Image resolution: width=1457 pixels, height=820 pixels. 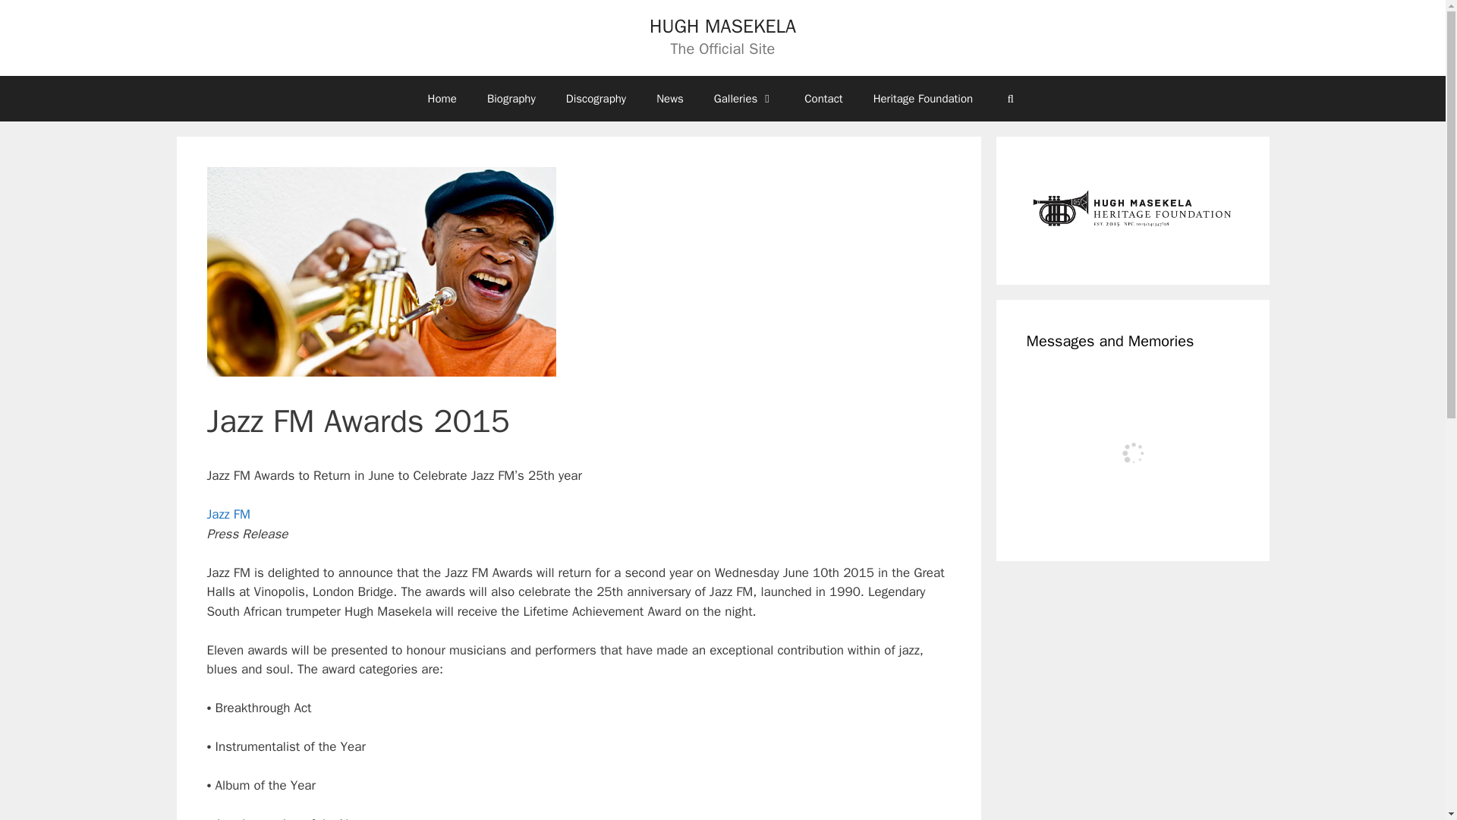 What do you see at coordinates (442, 99) in the screenshot?
I see `Home` at bounding box center [442, 99].